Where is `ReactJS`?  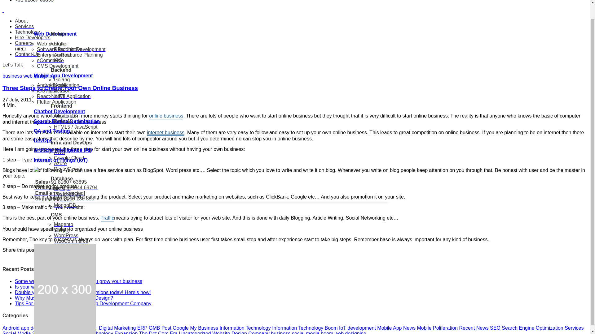 ReactJS is located at coordinates (63, 105).